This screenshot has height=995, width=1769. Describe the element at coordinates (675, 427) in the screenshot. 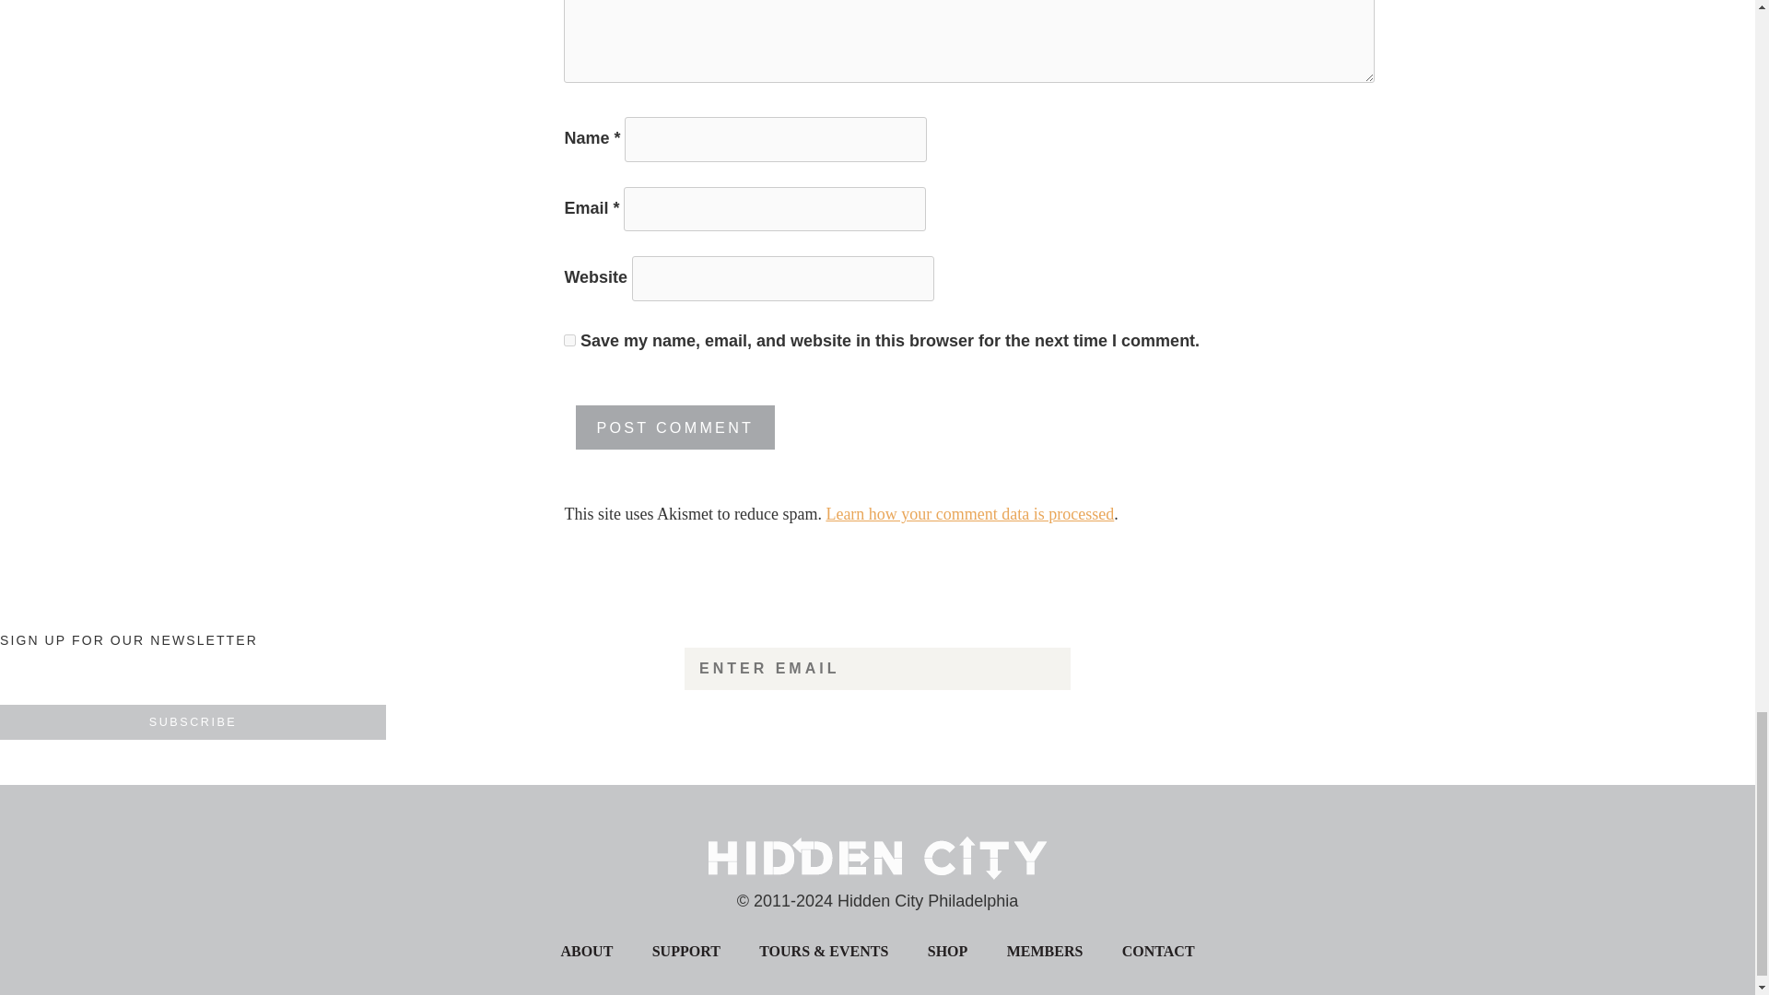

I see `Post Comment` at that location.